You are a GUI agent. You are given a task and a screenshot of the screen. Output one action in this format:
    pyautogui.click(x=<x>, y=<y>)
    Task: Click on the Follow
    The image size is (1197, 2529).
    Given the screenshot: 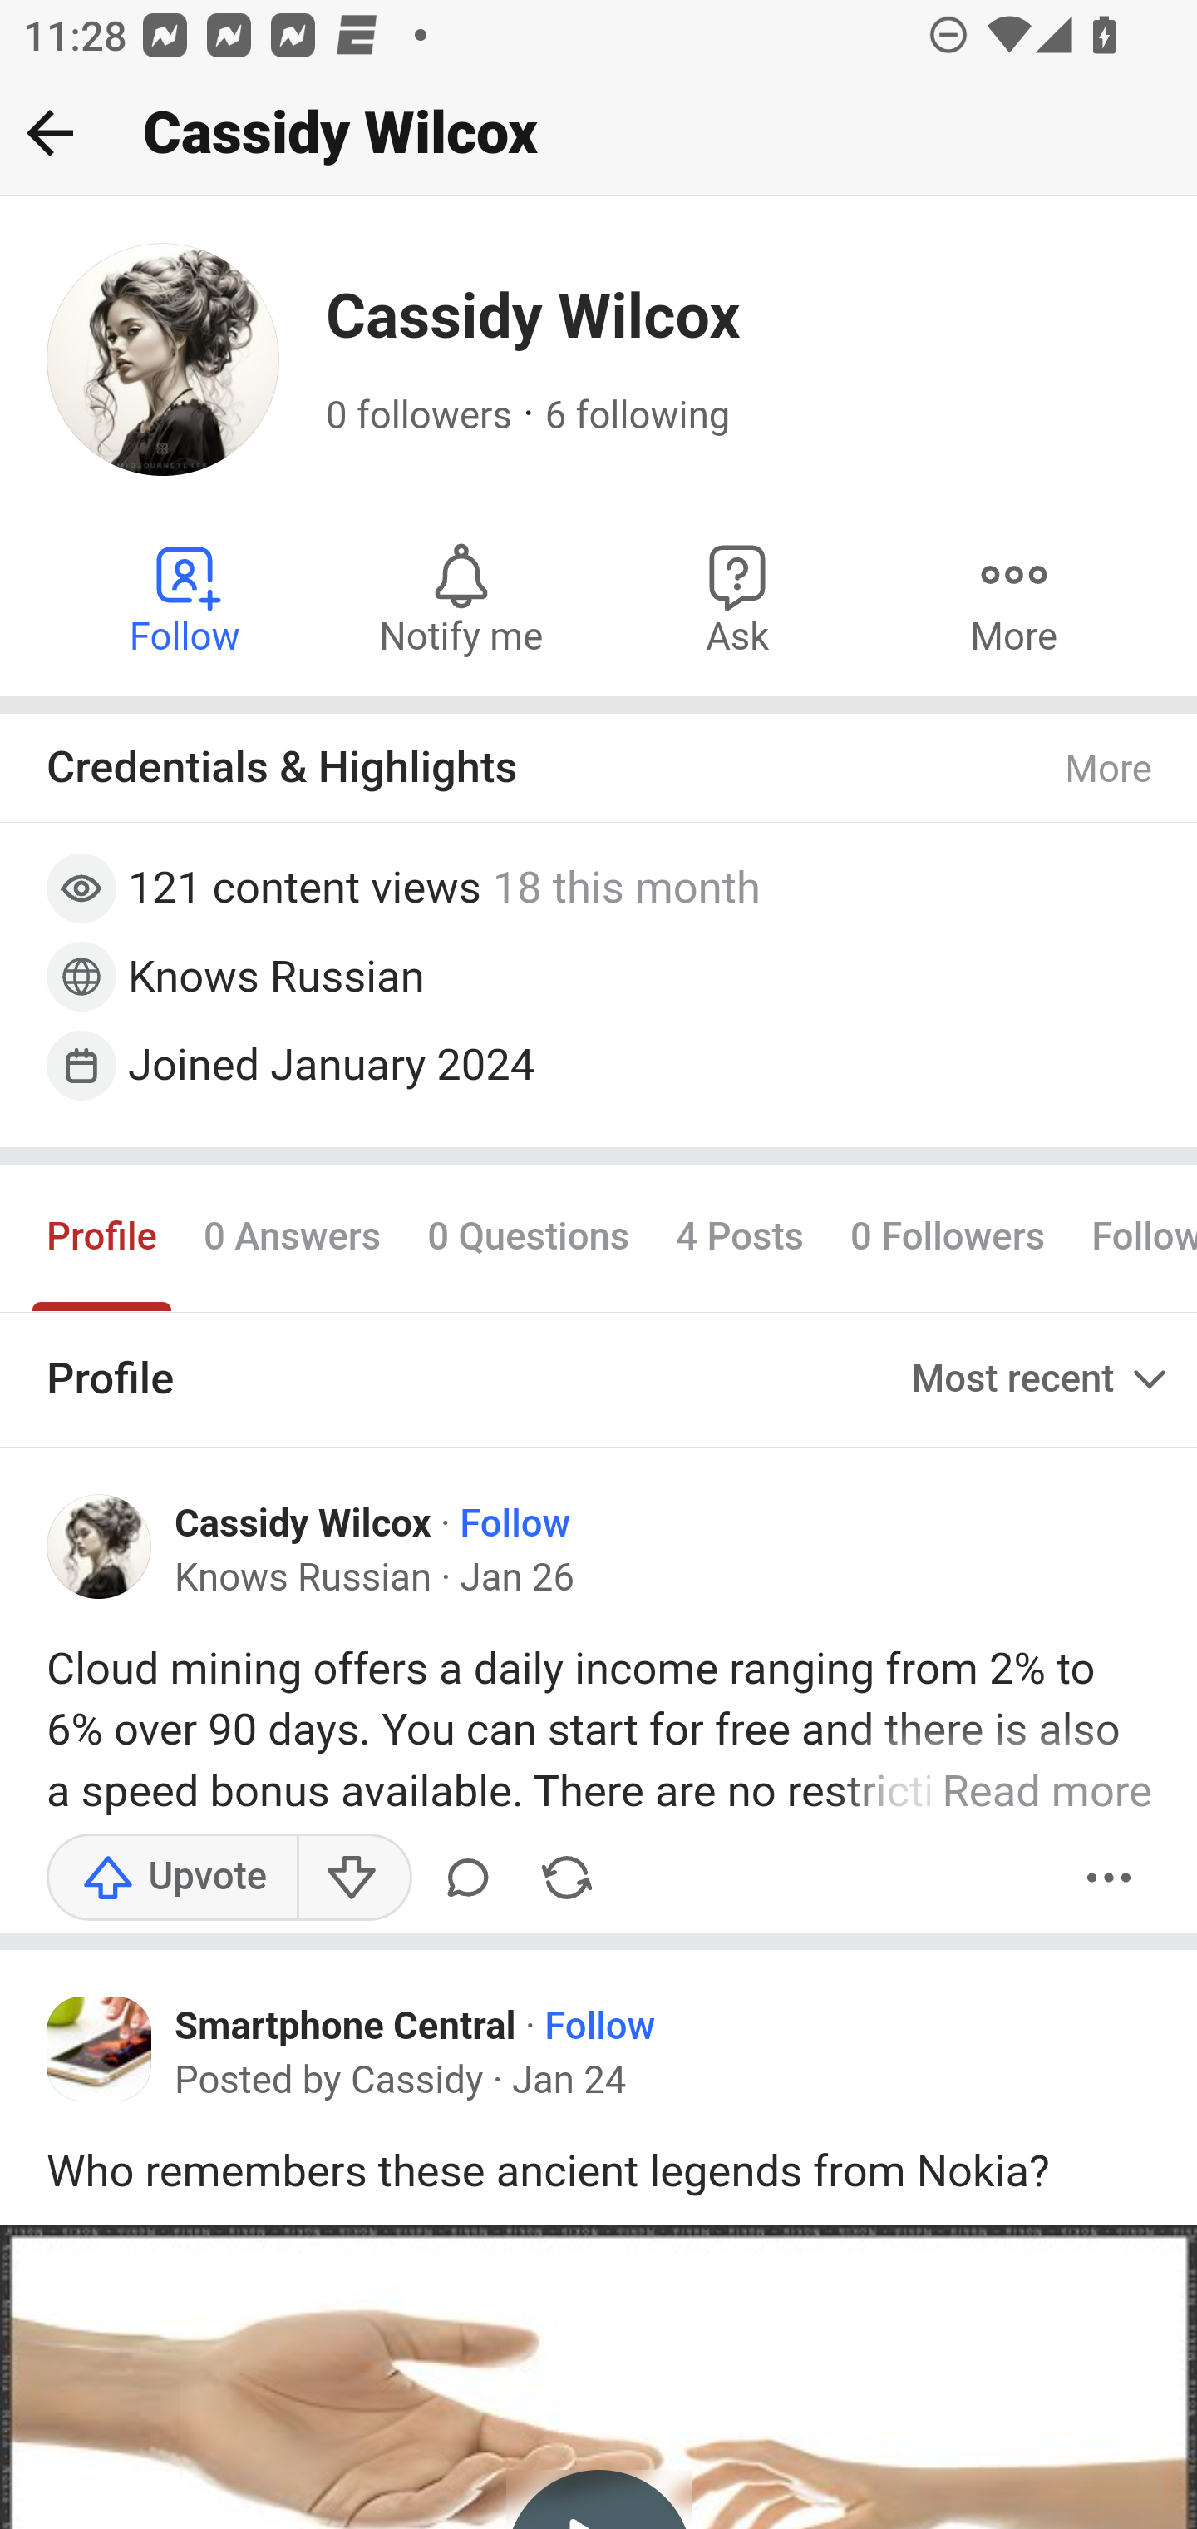 What is the action you would take?
    pyautogui.click(x=515, y=1523)
    